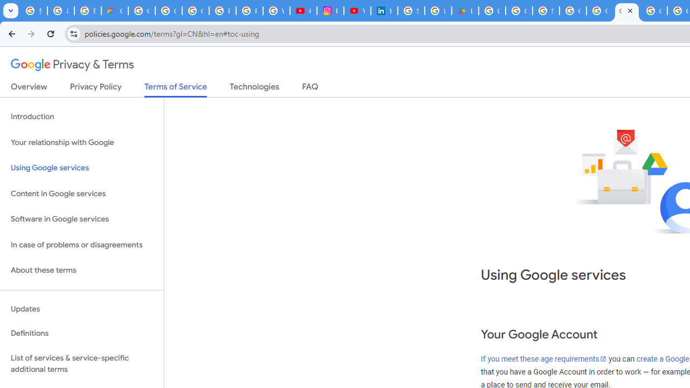 The height and width of the screenshot is (388, 690). I want to click on Introduction, so click(82, 116).